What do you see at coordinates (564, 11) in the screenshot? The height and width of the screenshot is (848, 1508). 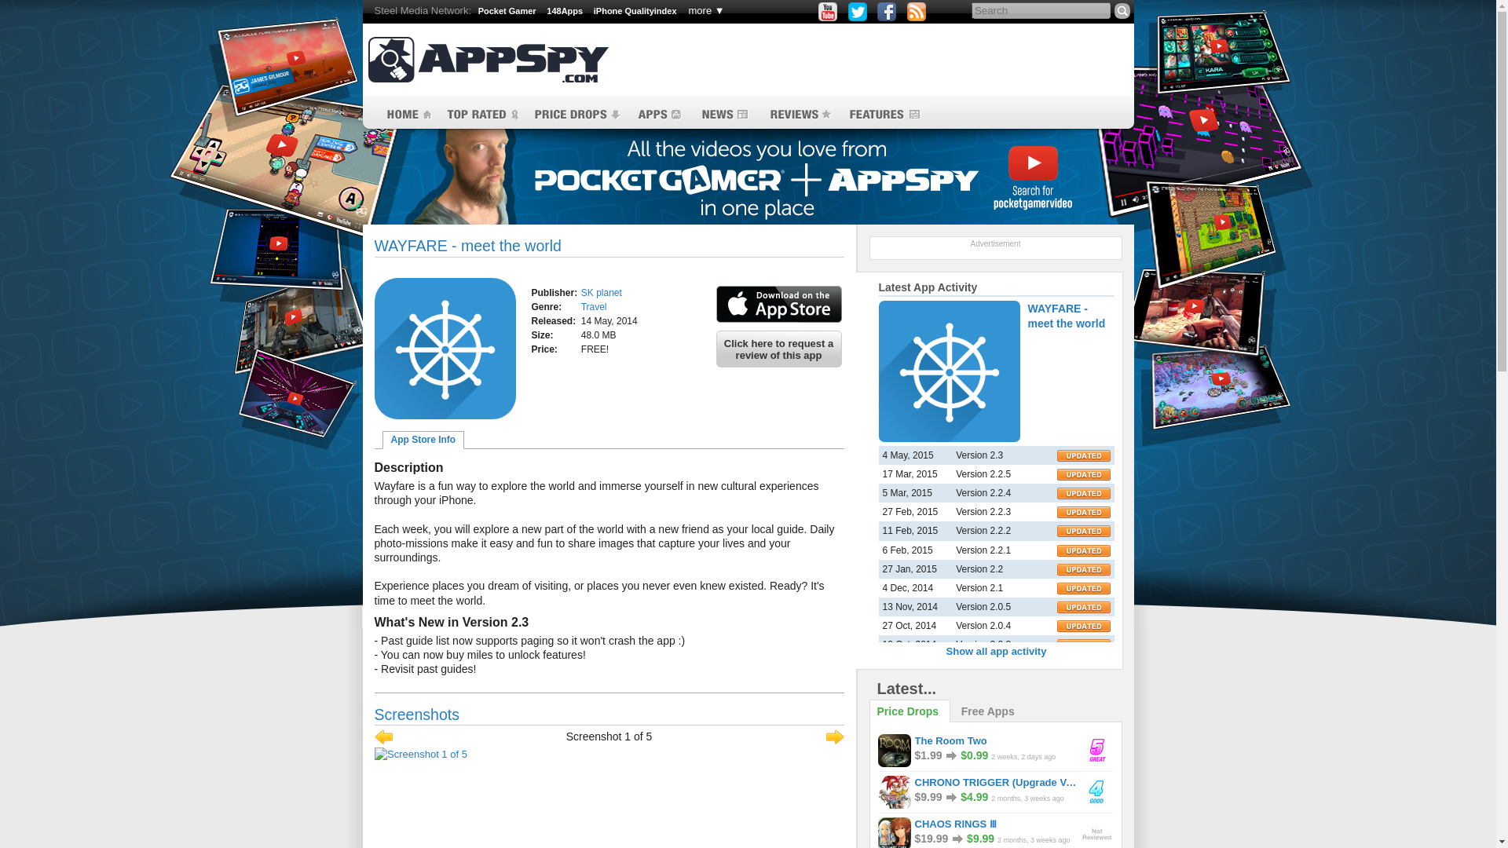 I see `148Apps` at bounding box center [564, 11].